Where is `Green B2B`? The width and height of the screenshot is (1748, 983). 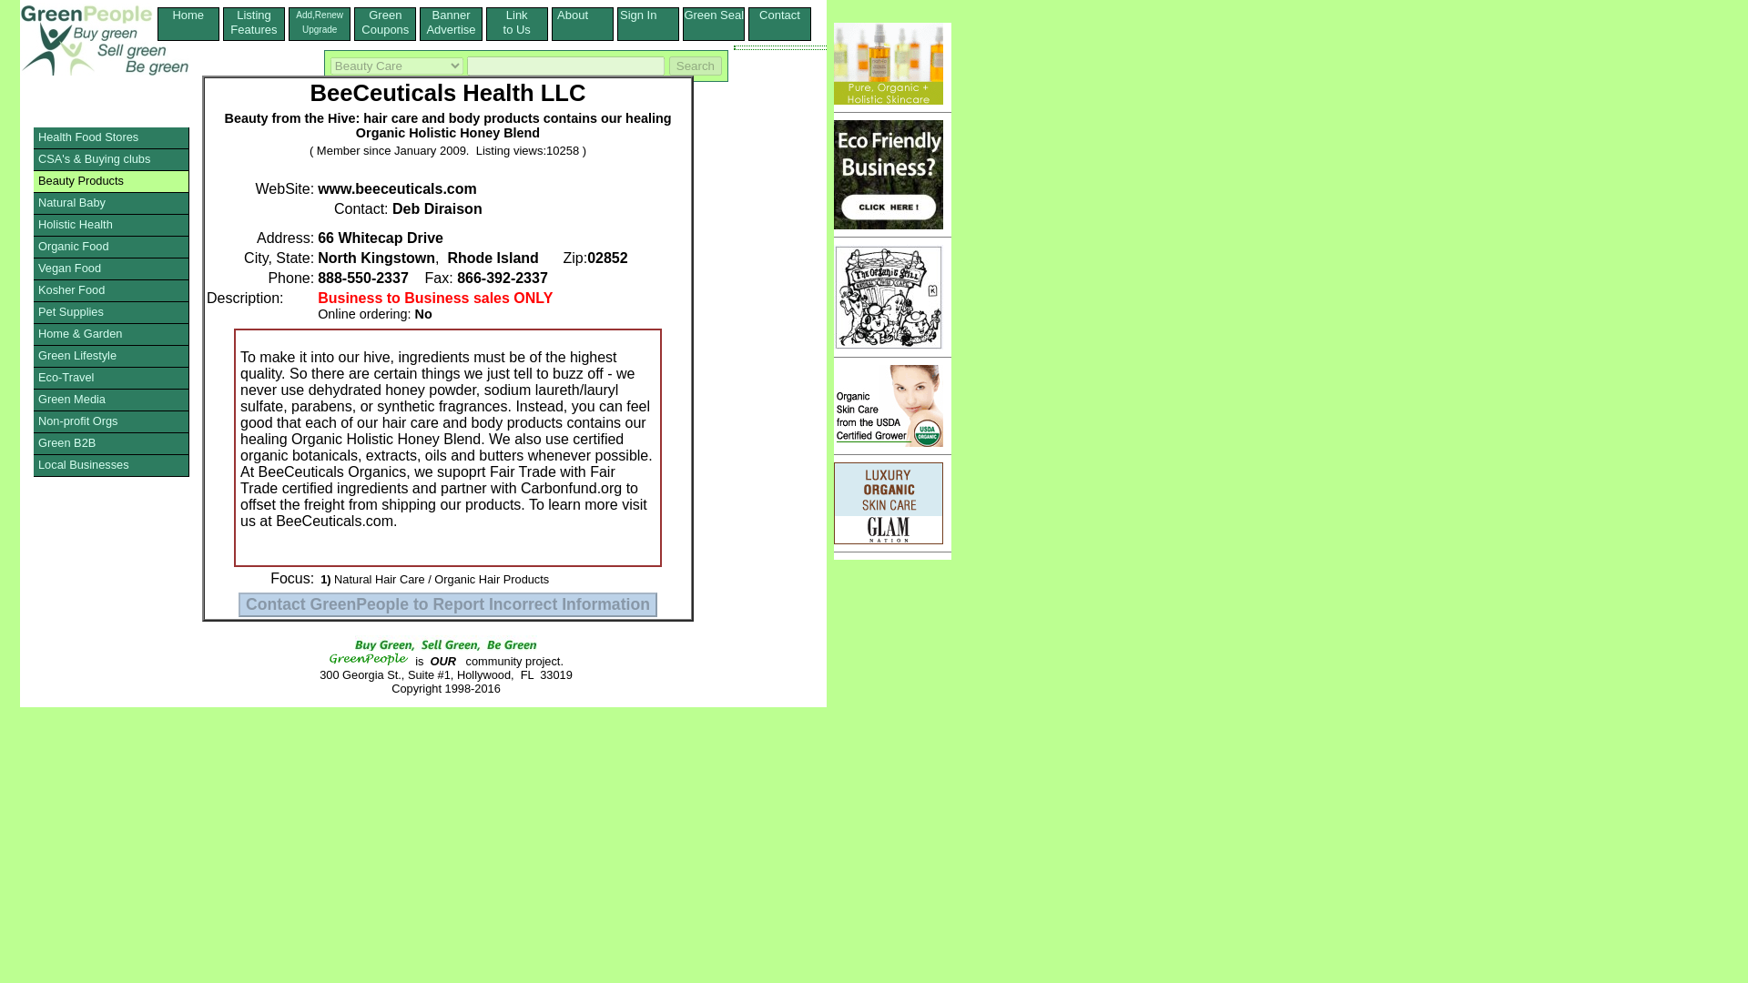 Green B2B is located at coordinates (111, 444).